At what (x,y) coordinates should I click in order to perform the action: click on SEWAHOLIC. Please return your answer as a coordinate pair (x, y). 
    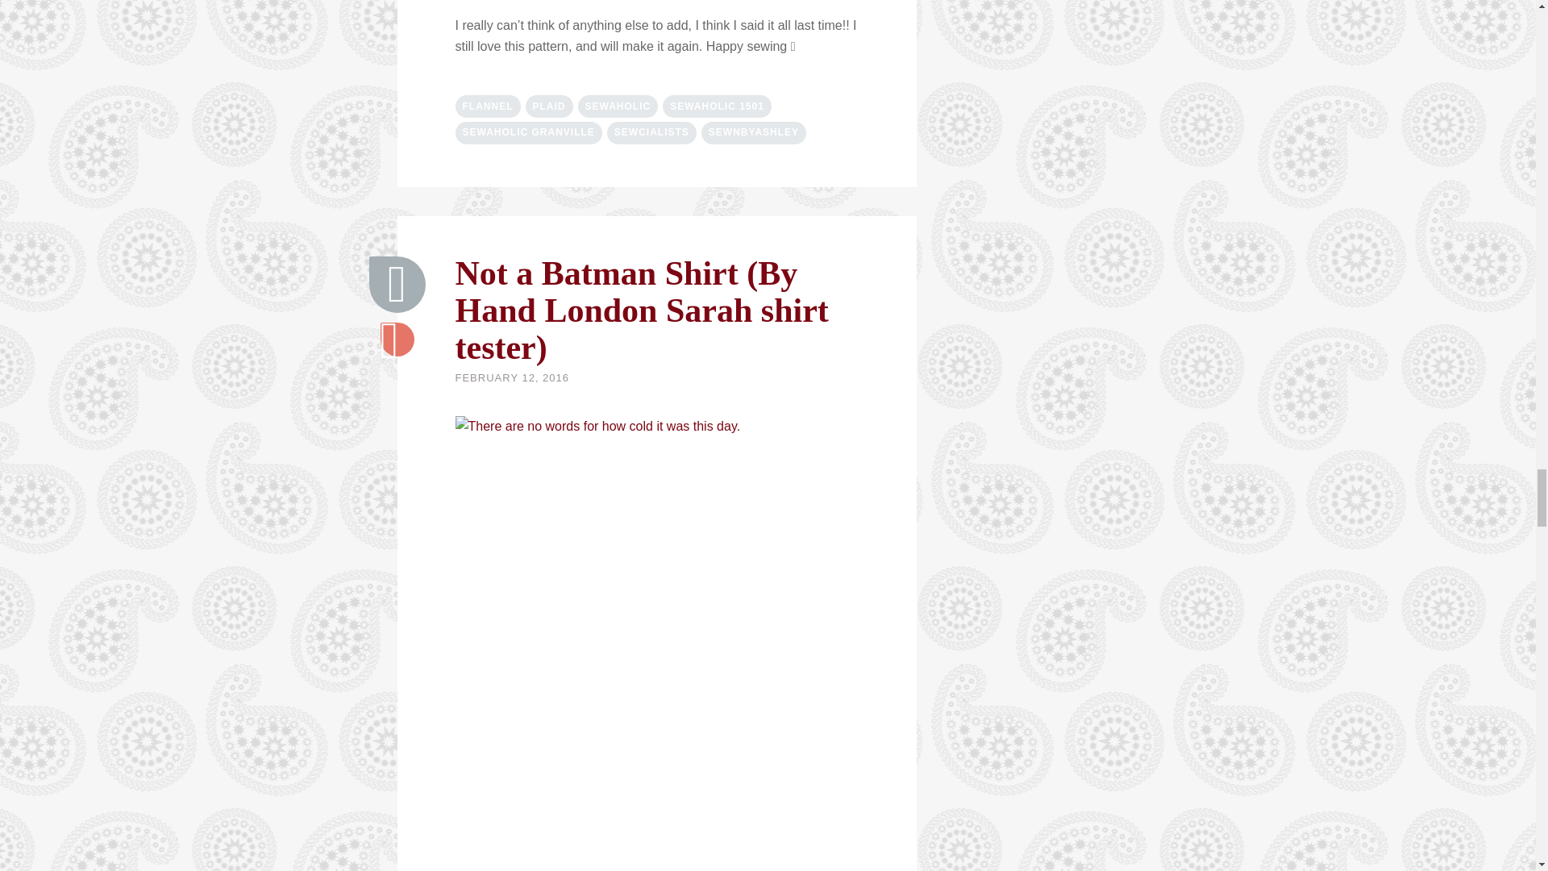
    Looking at the image, I should click on (618, 106).